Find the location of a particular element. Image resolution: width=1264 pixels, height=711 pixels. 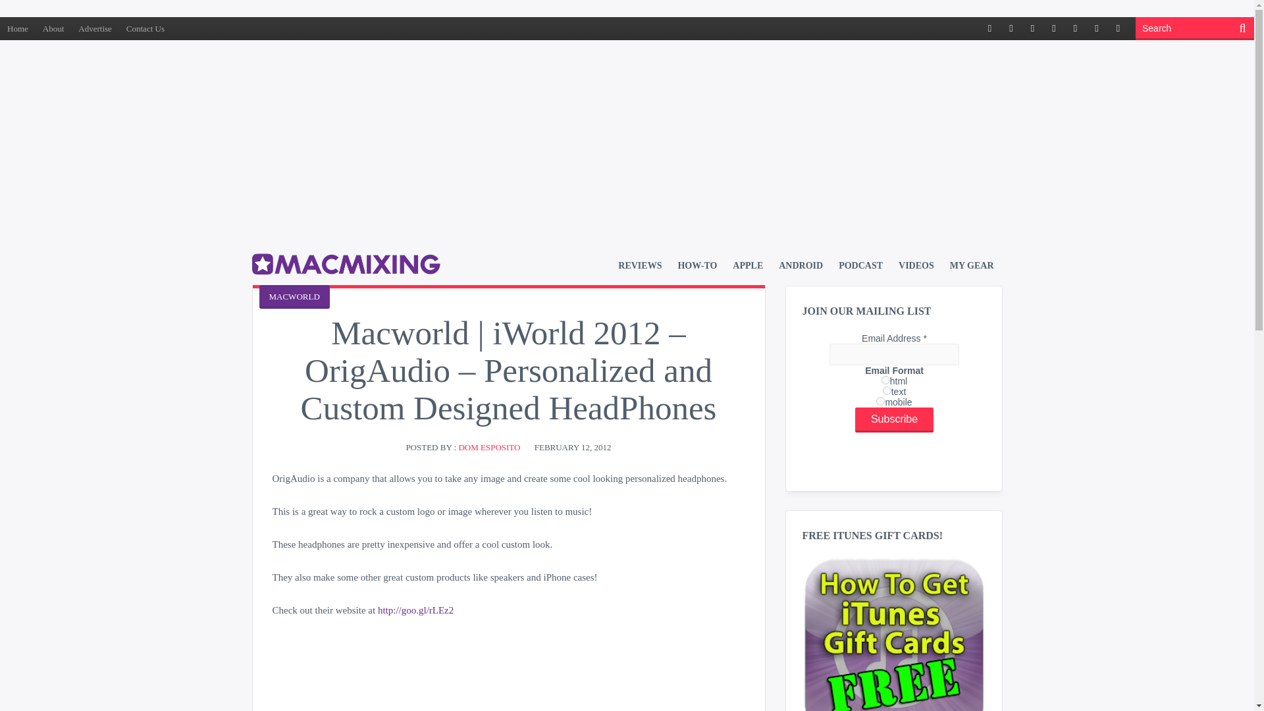

Advertise is located at coordinates (95, 28).